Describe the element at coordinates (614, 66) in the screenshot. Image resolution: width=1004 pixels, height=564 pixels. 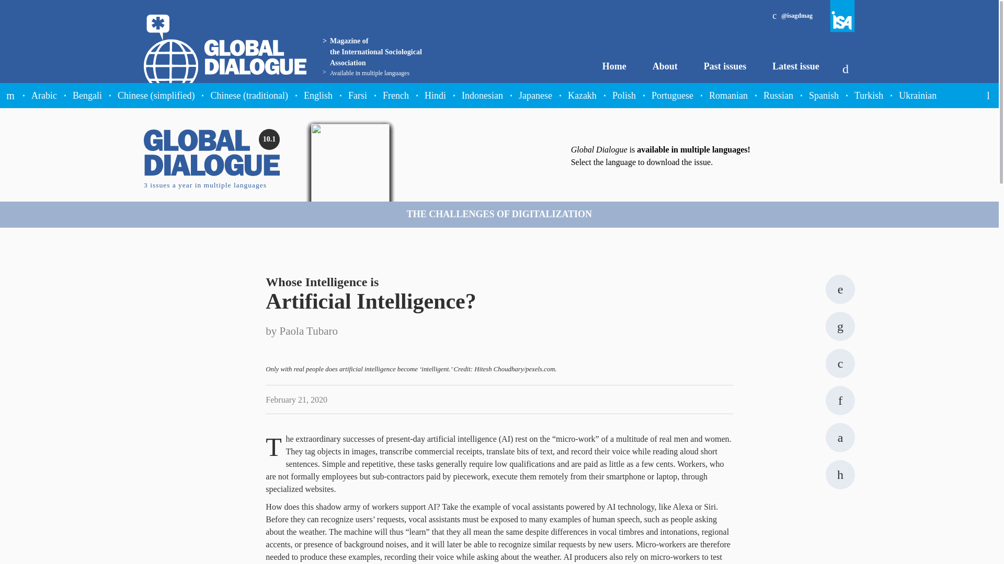
I see `Home` at that location.